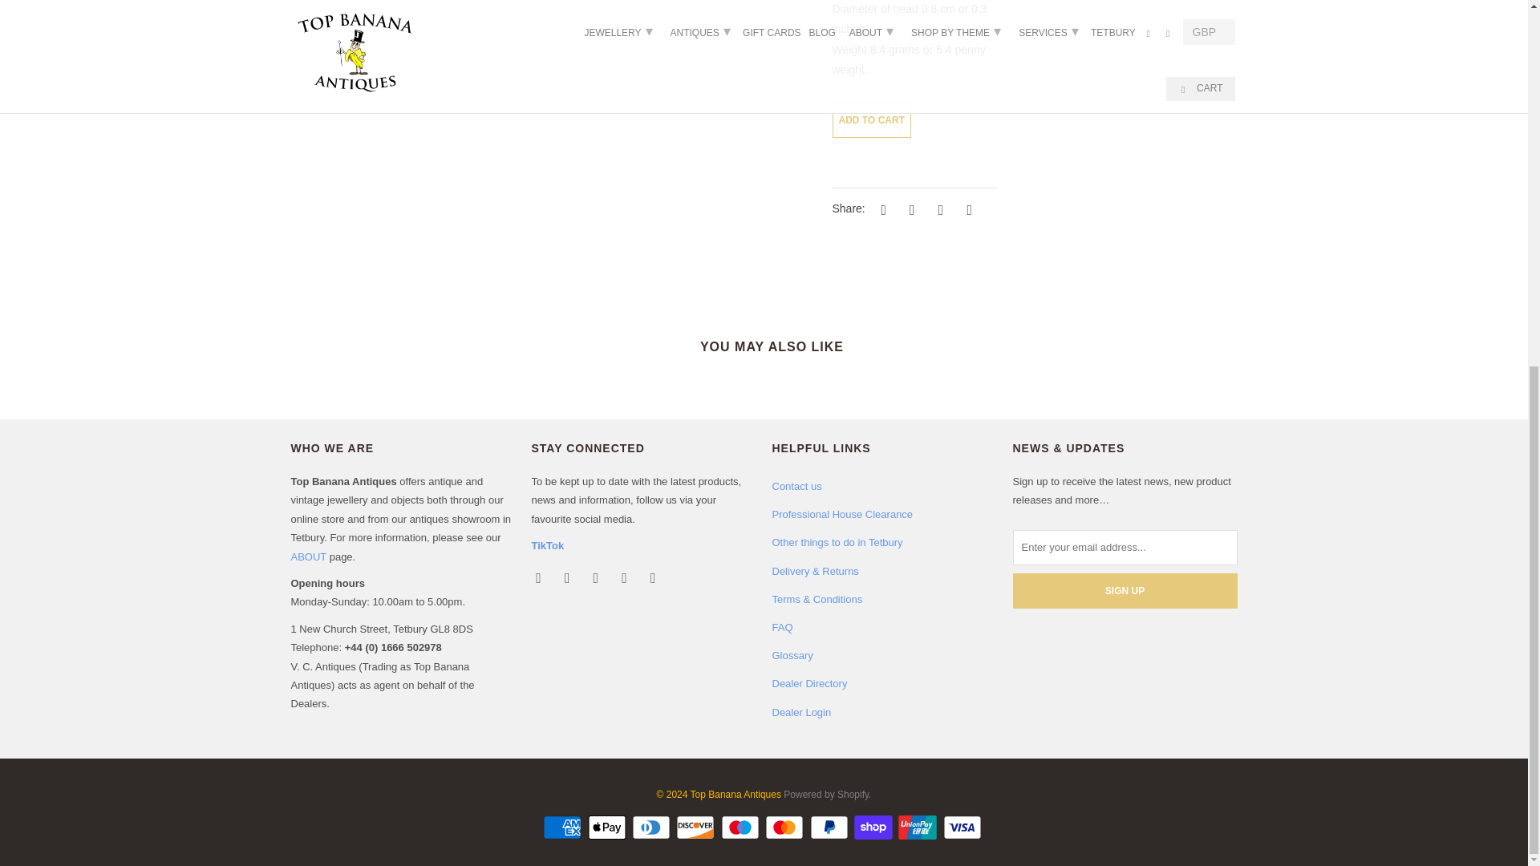 This screenshot has height=866, width=1540. I want to click on Union Pay, so click(918, 828).